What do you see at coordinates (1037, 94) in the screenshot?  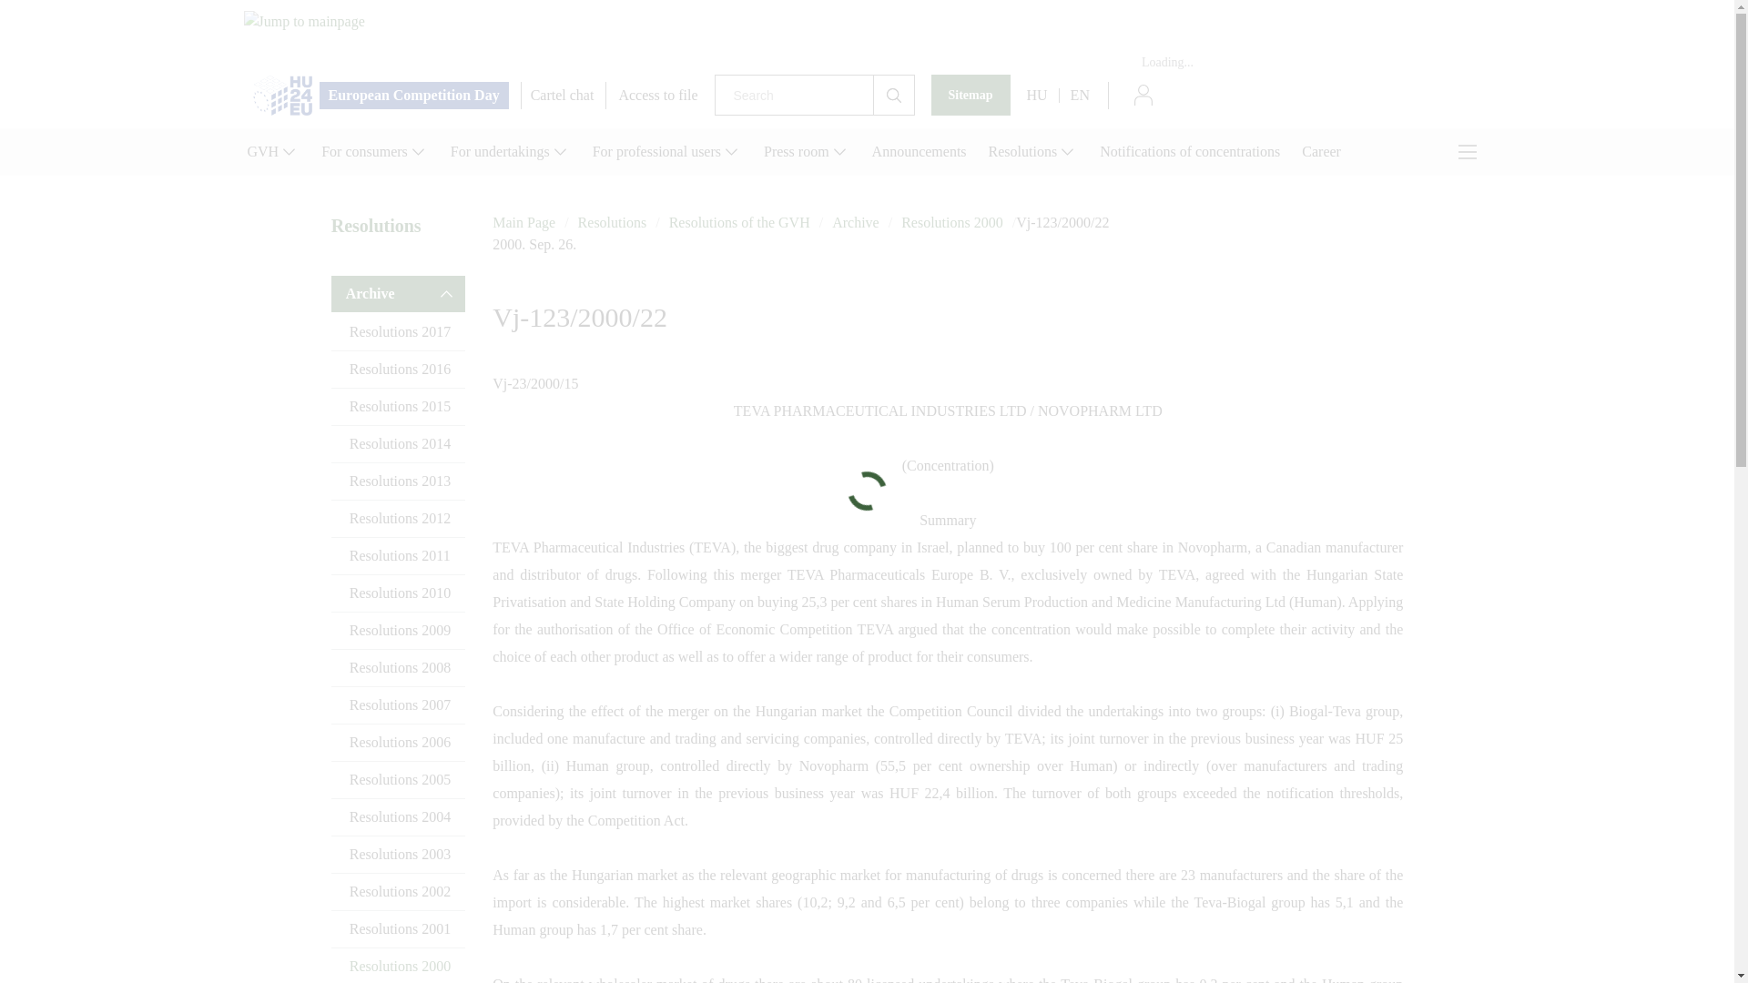 I see `HU` at bounding box center [1037, 94].